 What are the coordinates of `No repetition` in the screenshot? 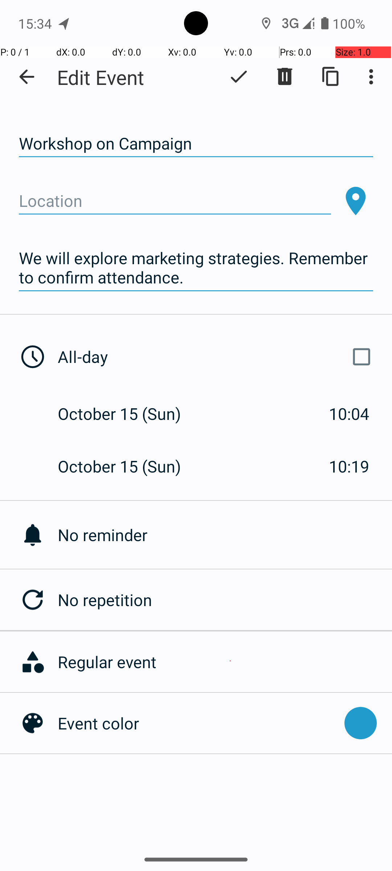 It's located at (225, 600).